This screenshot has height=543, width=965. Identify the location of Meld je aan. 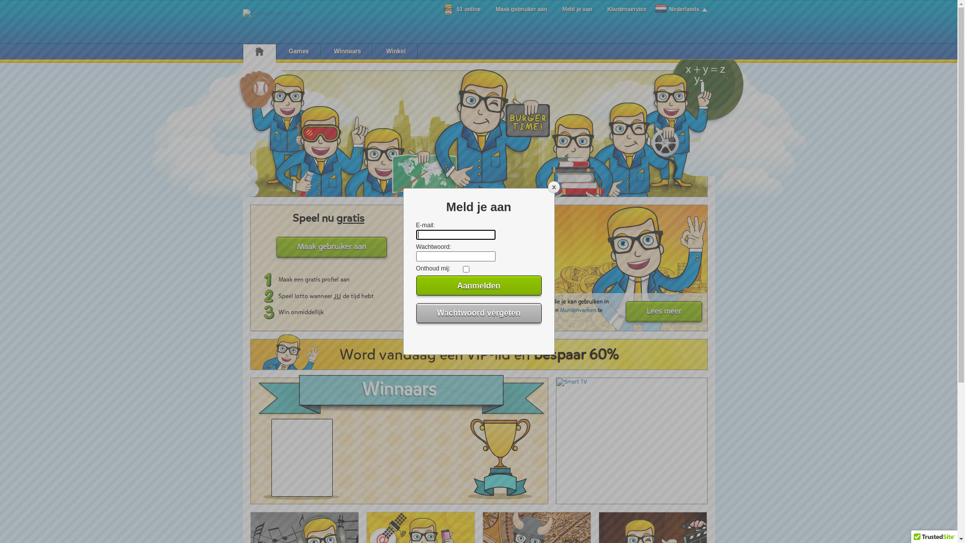
(577, 9).